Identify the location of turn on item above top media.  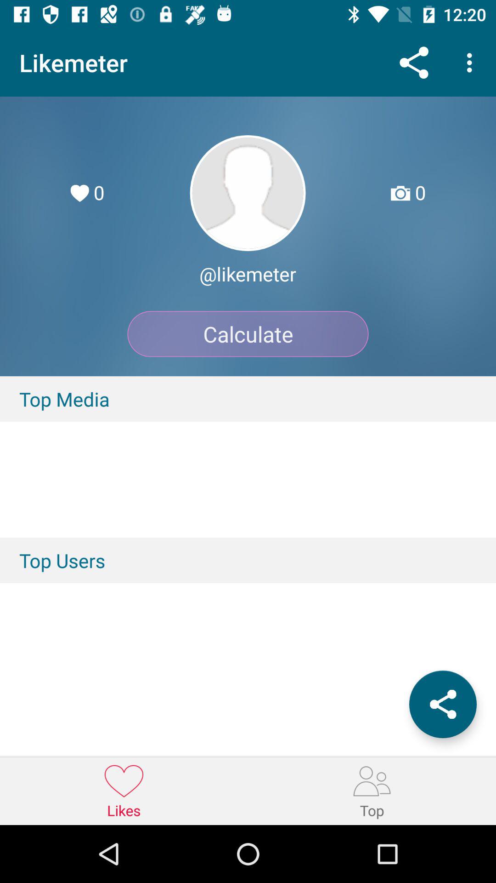
(248, 334).